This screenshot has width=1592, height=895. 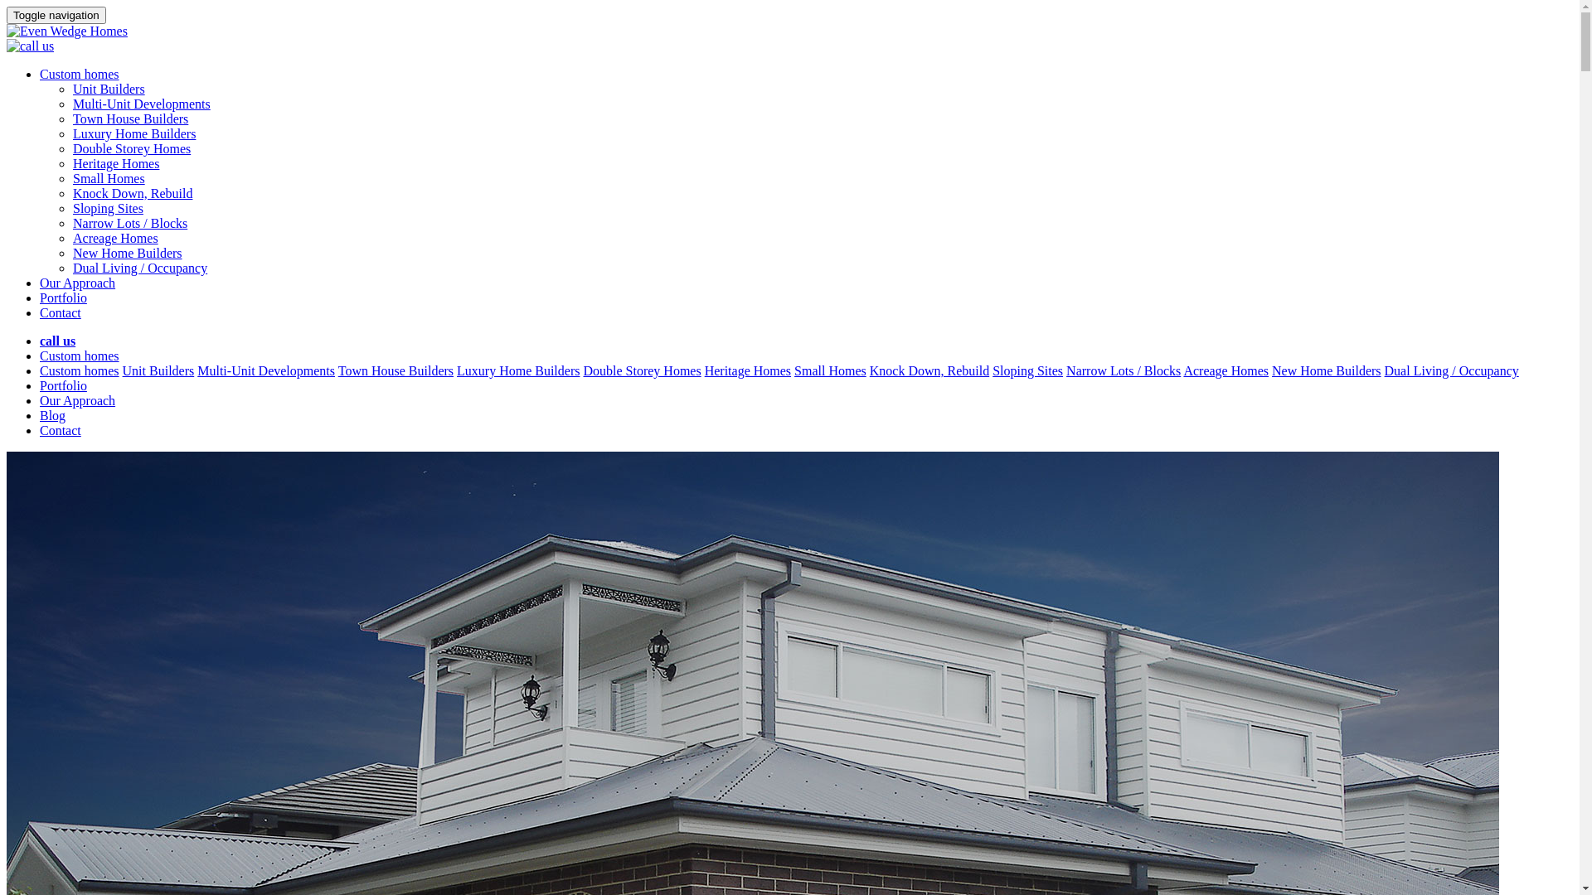 What do you see at coordinates (128, 254) in the screenshot?
I see `New Home Builders` at bounding box center [128, 254].